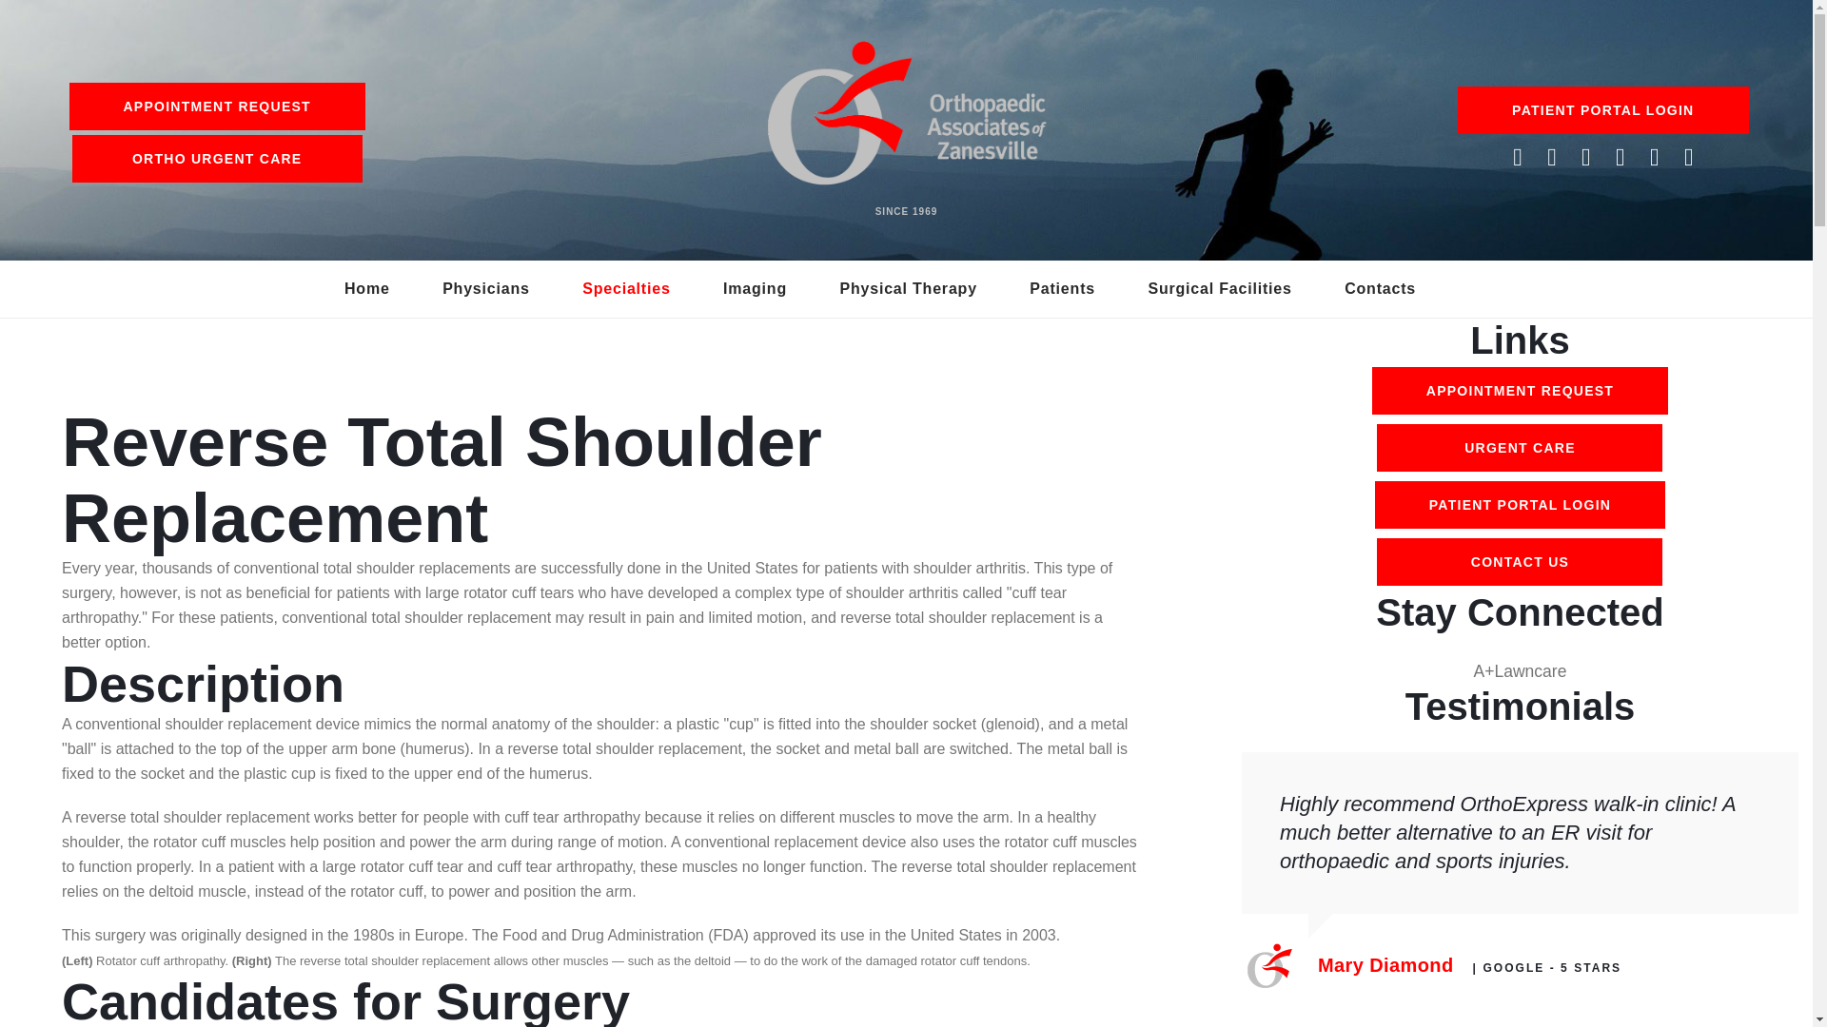 This screenshot has height=1027, width=1827. What do you see at coordinates (367, 288) in the screenshot?
I see `Home` at bounding box center [367, 288].